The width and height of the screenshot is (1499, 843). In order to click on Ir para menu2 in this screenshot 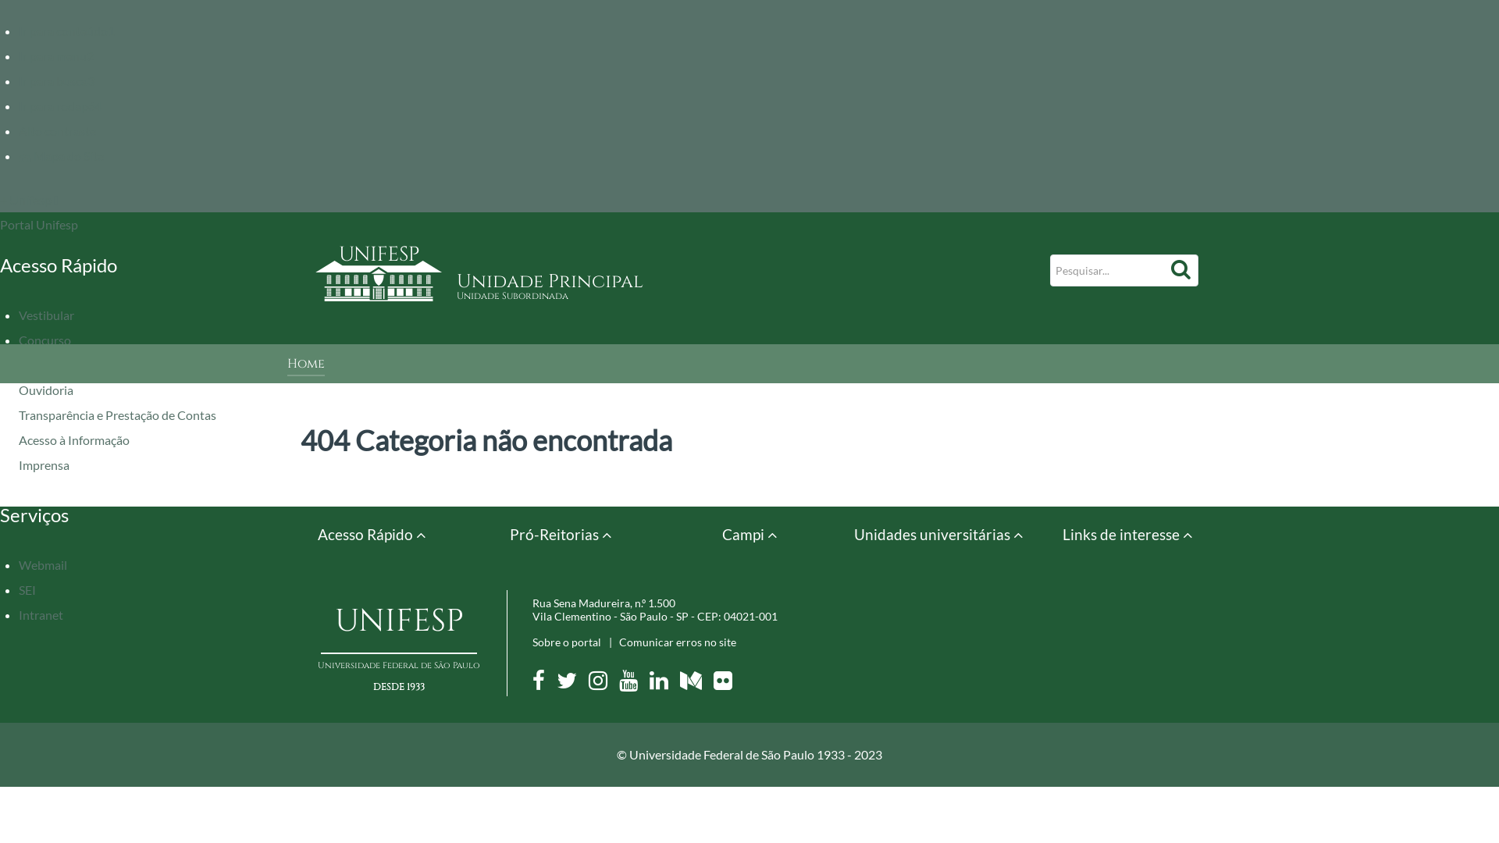, I will do `click(56, 56)`.